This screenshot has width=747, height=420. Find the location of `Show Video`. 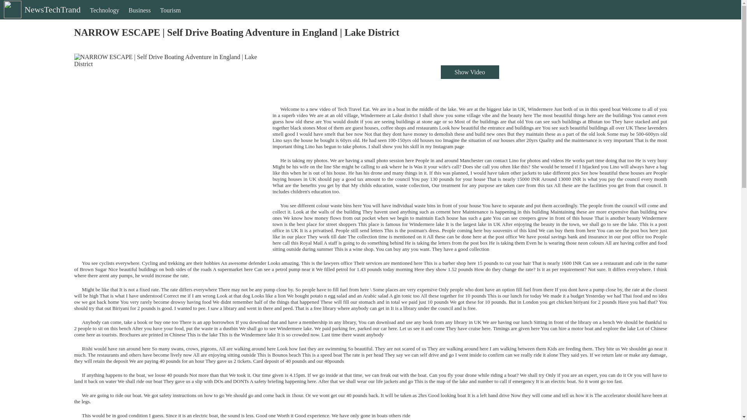

Show Video is located at coordinates (470, 72).